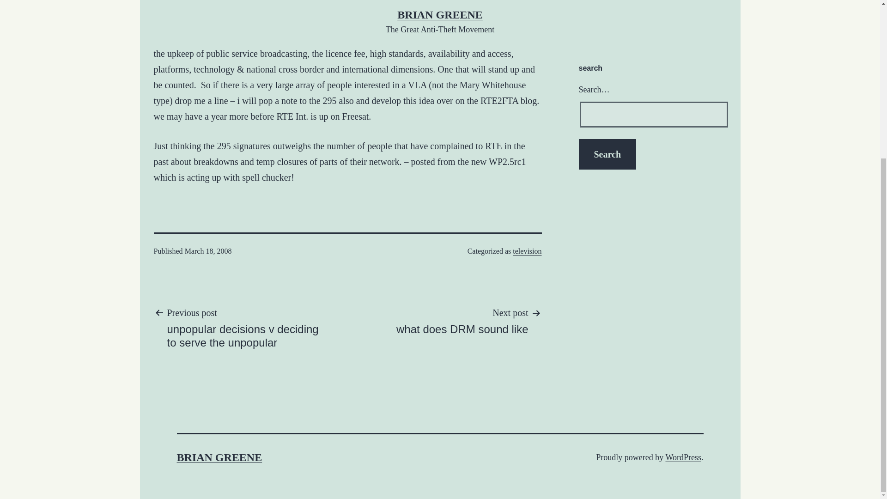  What do you see at coordinates (606, 22) in the screenshot?
I see `sun` at bounding box center [606, 22].